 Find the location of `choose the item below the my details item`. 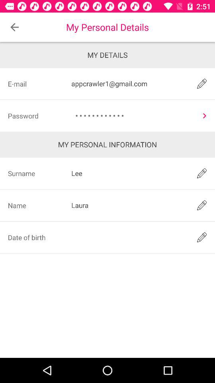

choose the item below the my details item is located at coordinates (129, 84).